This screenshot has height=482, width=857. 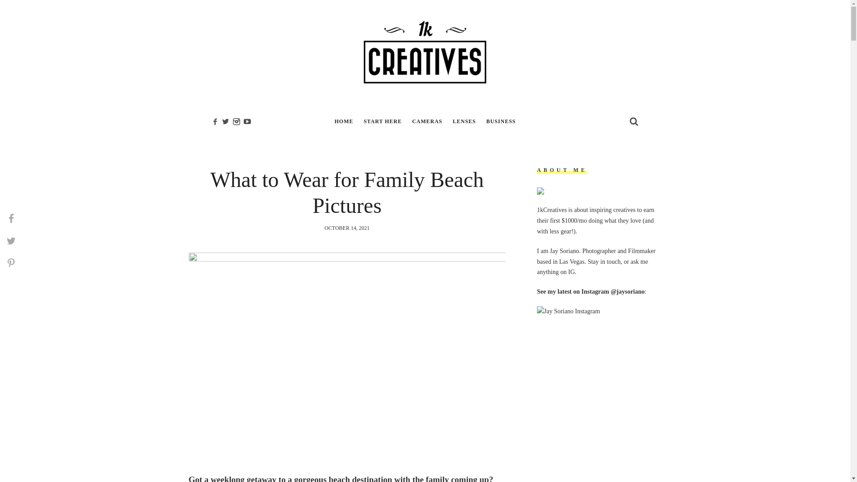 What do you see at coordinates (11, 263) in the screenshot?
I see `Save to Pinterest` at bounding box center [11, 263].